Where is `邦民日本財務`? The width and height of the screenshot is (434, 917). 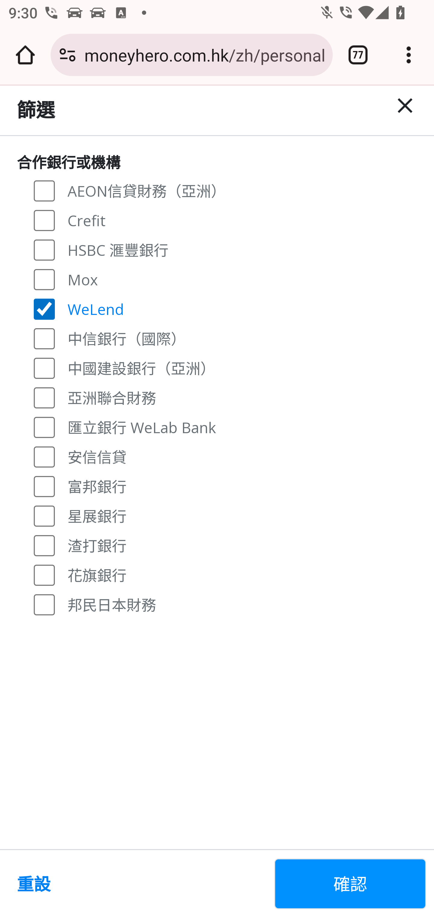 邦民日本財務 is located at coordinates (45, 604).